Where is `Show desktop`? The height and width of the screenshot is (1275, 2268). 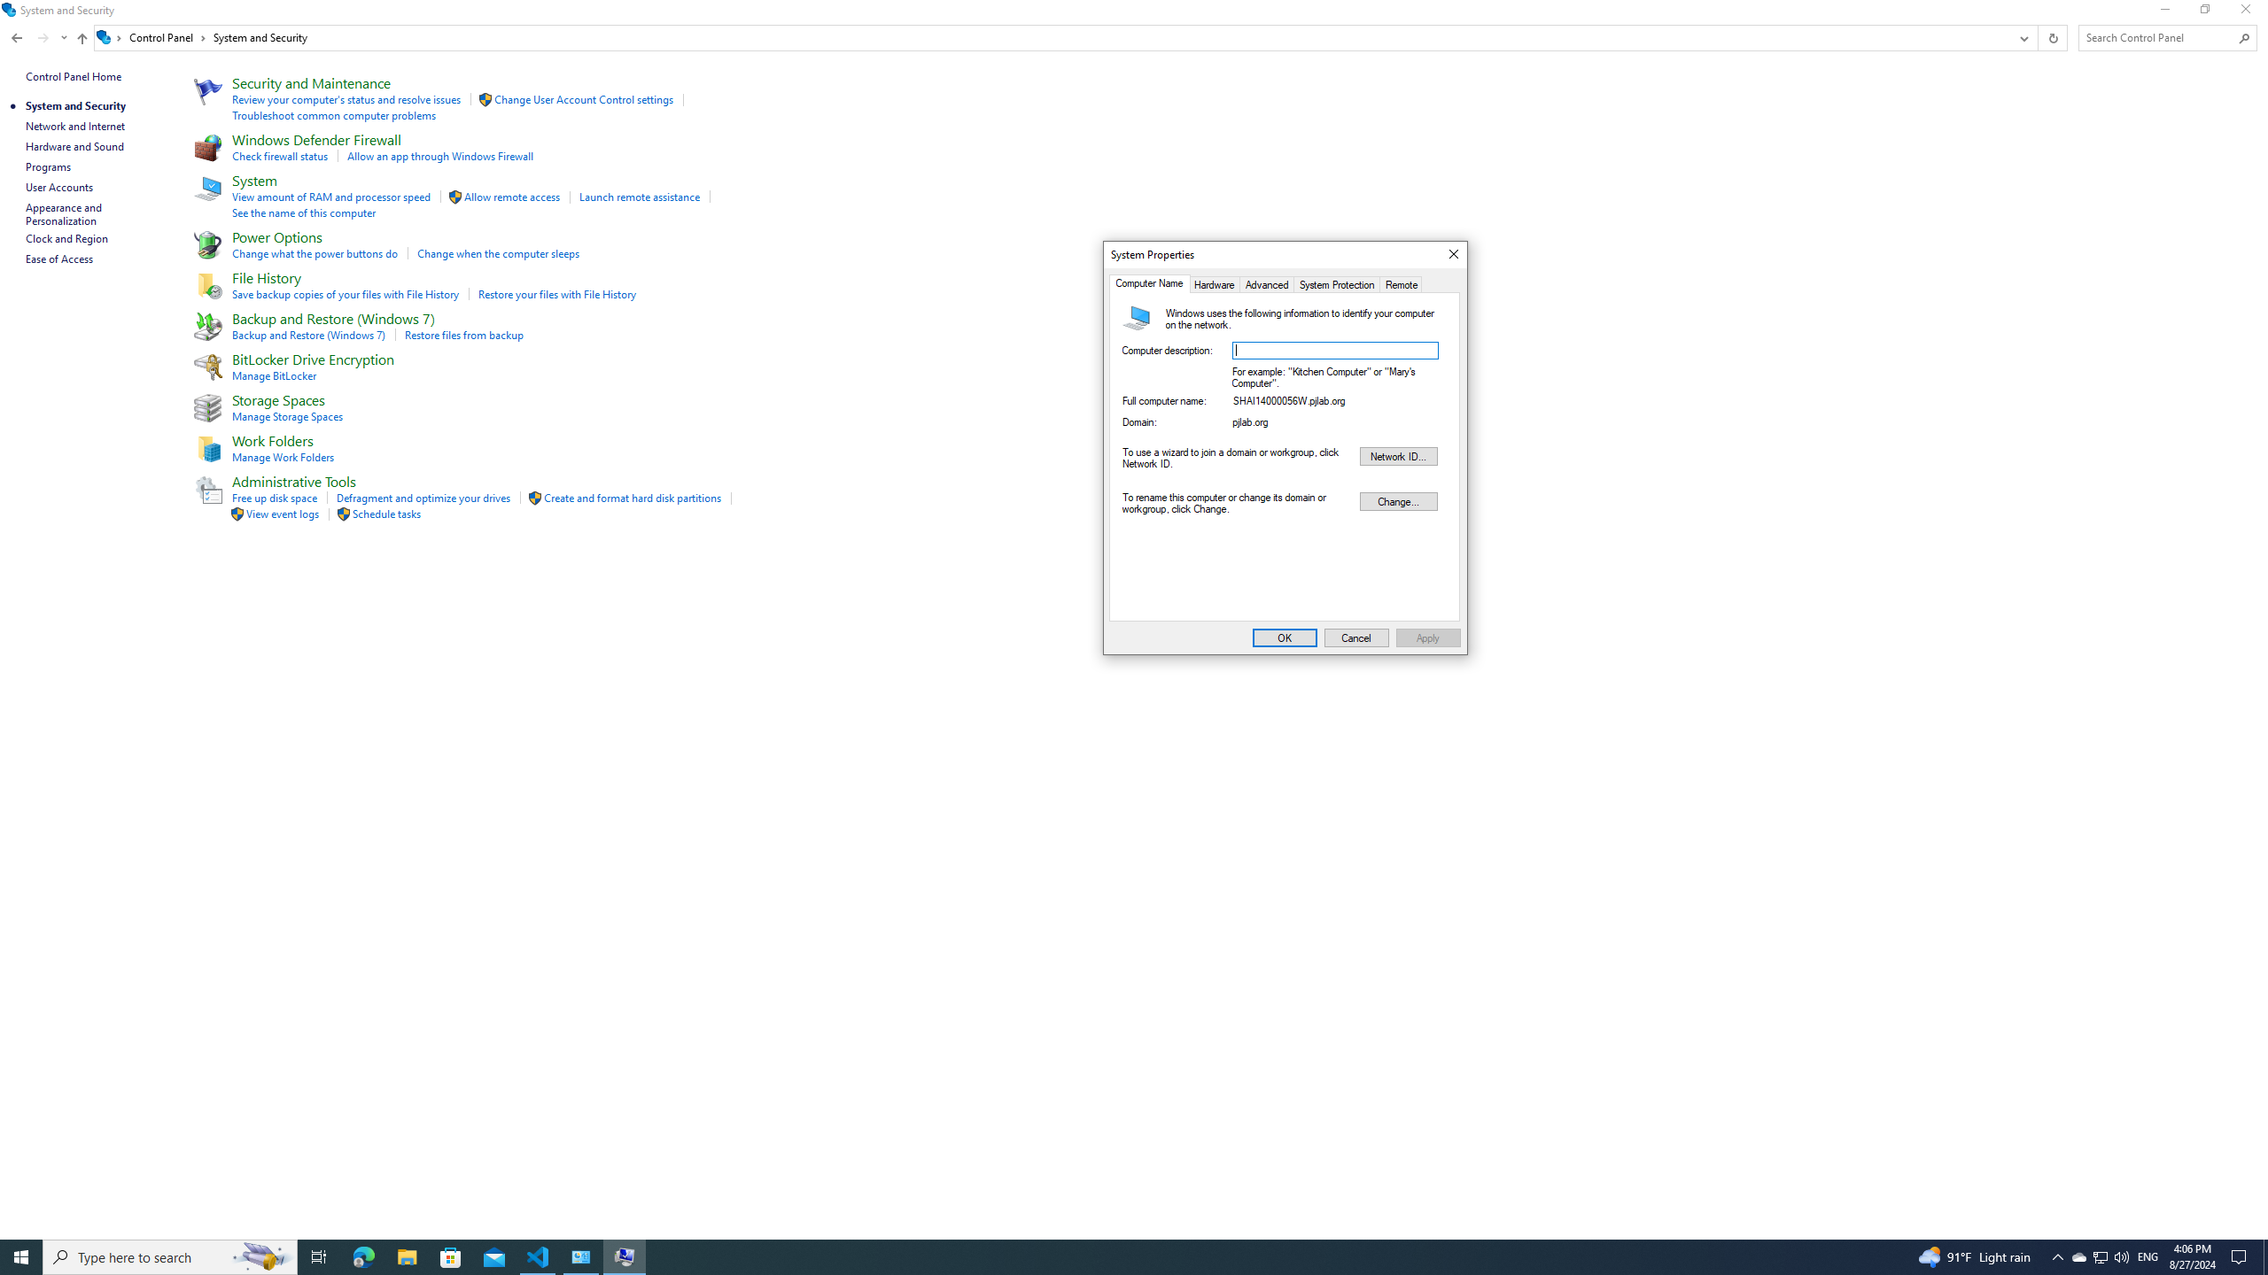 Show desktop is located at coordinates (2265, 1257).